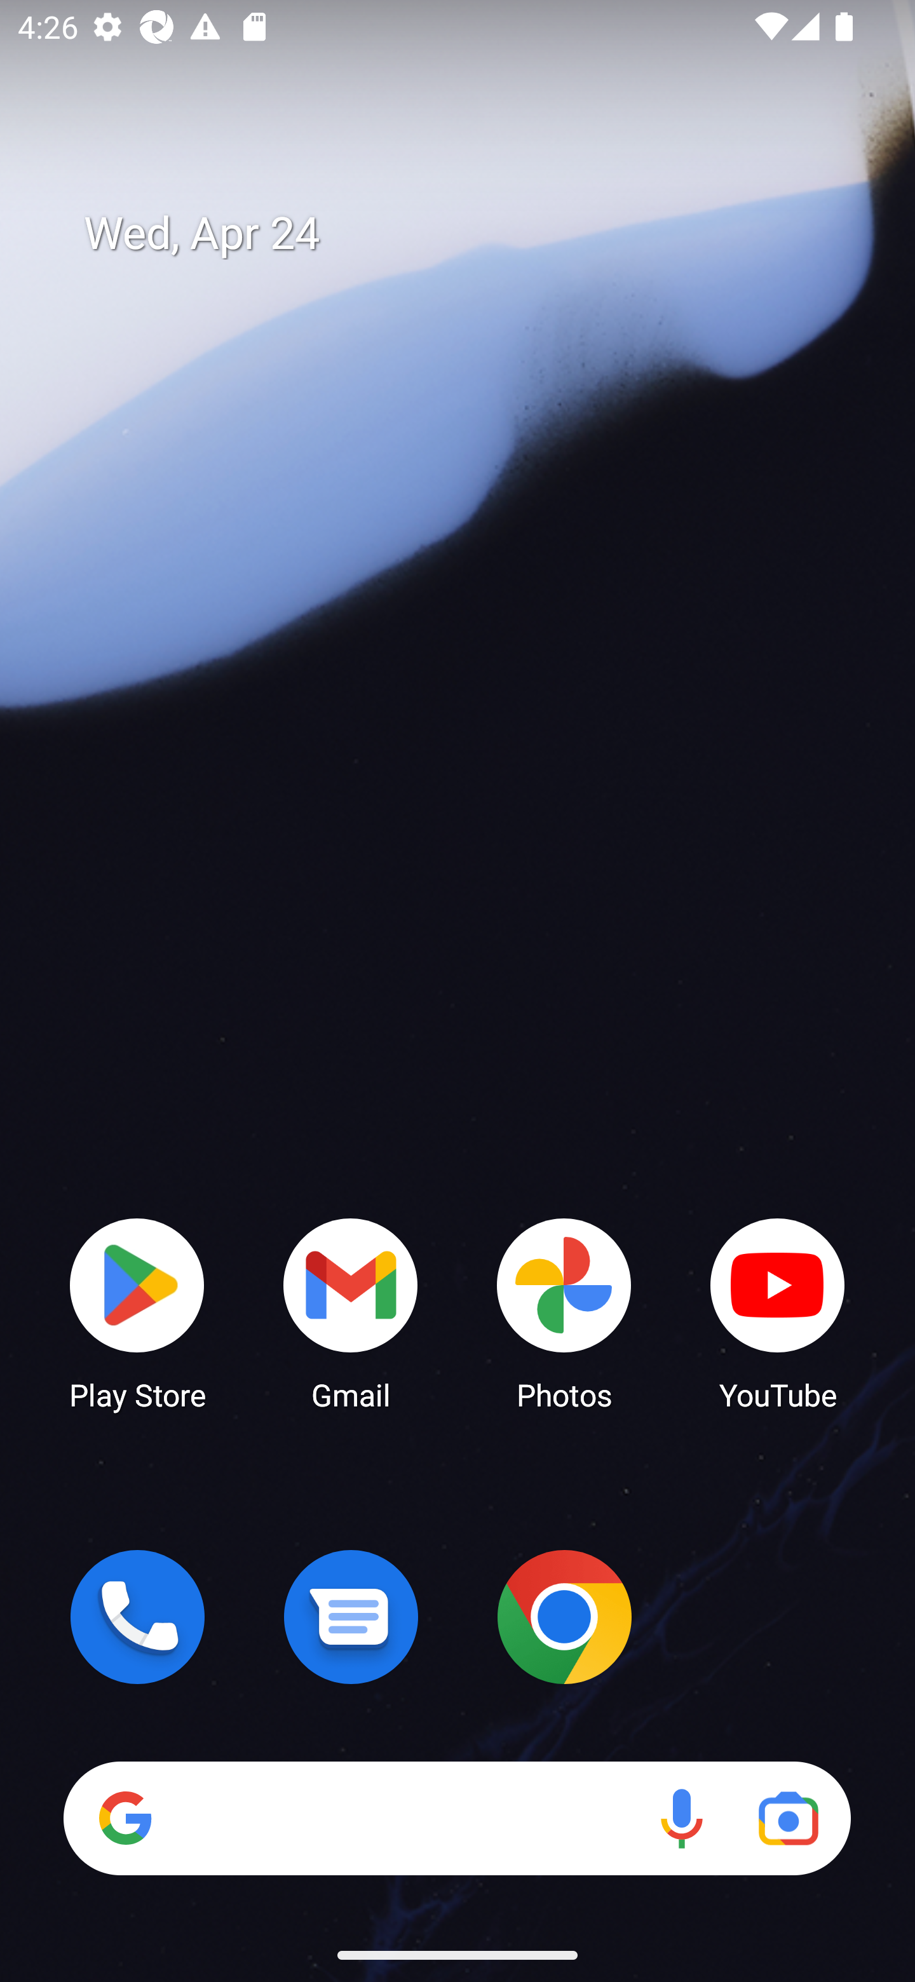 Image resolution: width=915 pixels, height=1982 pixels. Describe the element at coordinates (564, 1312) in the screenshot. I see `Photos` at that location.